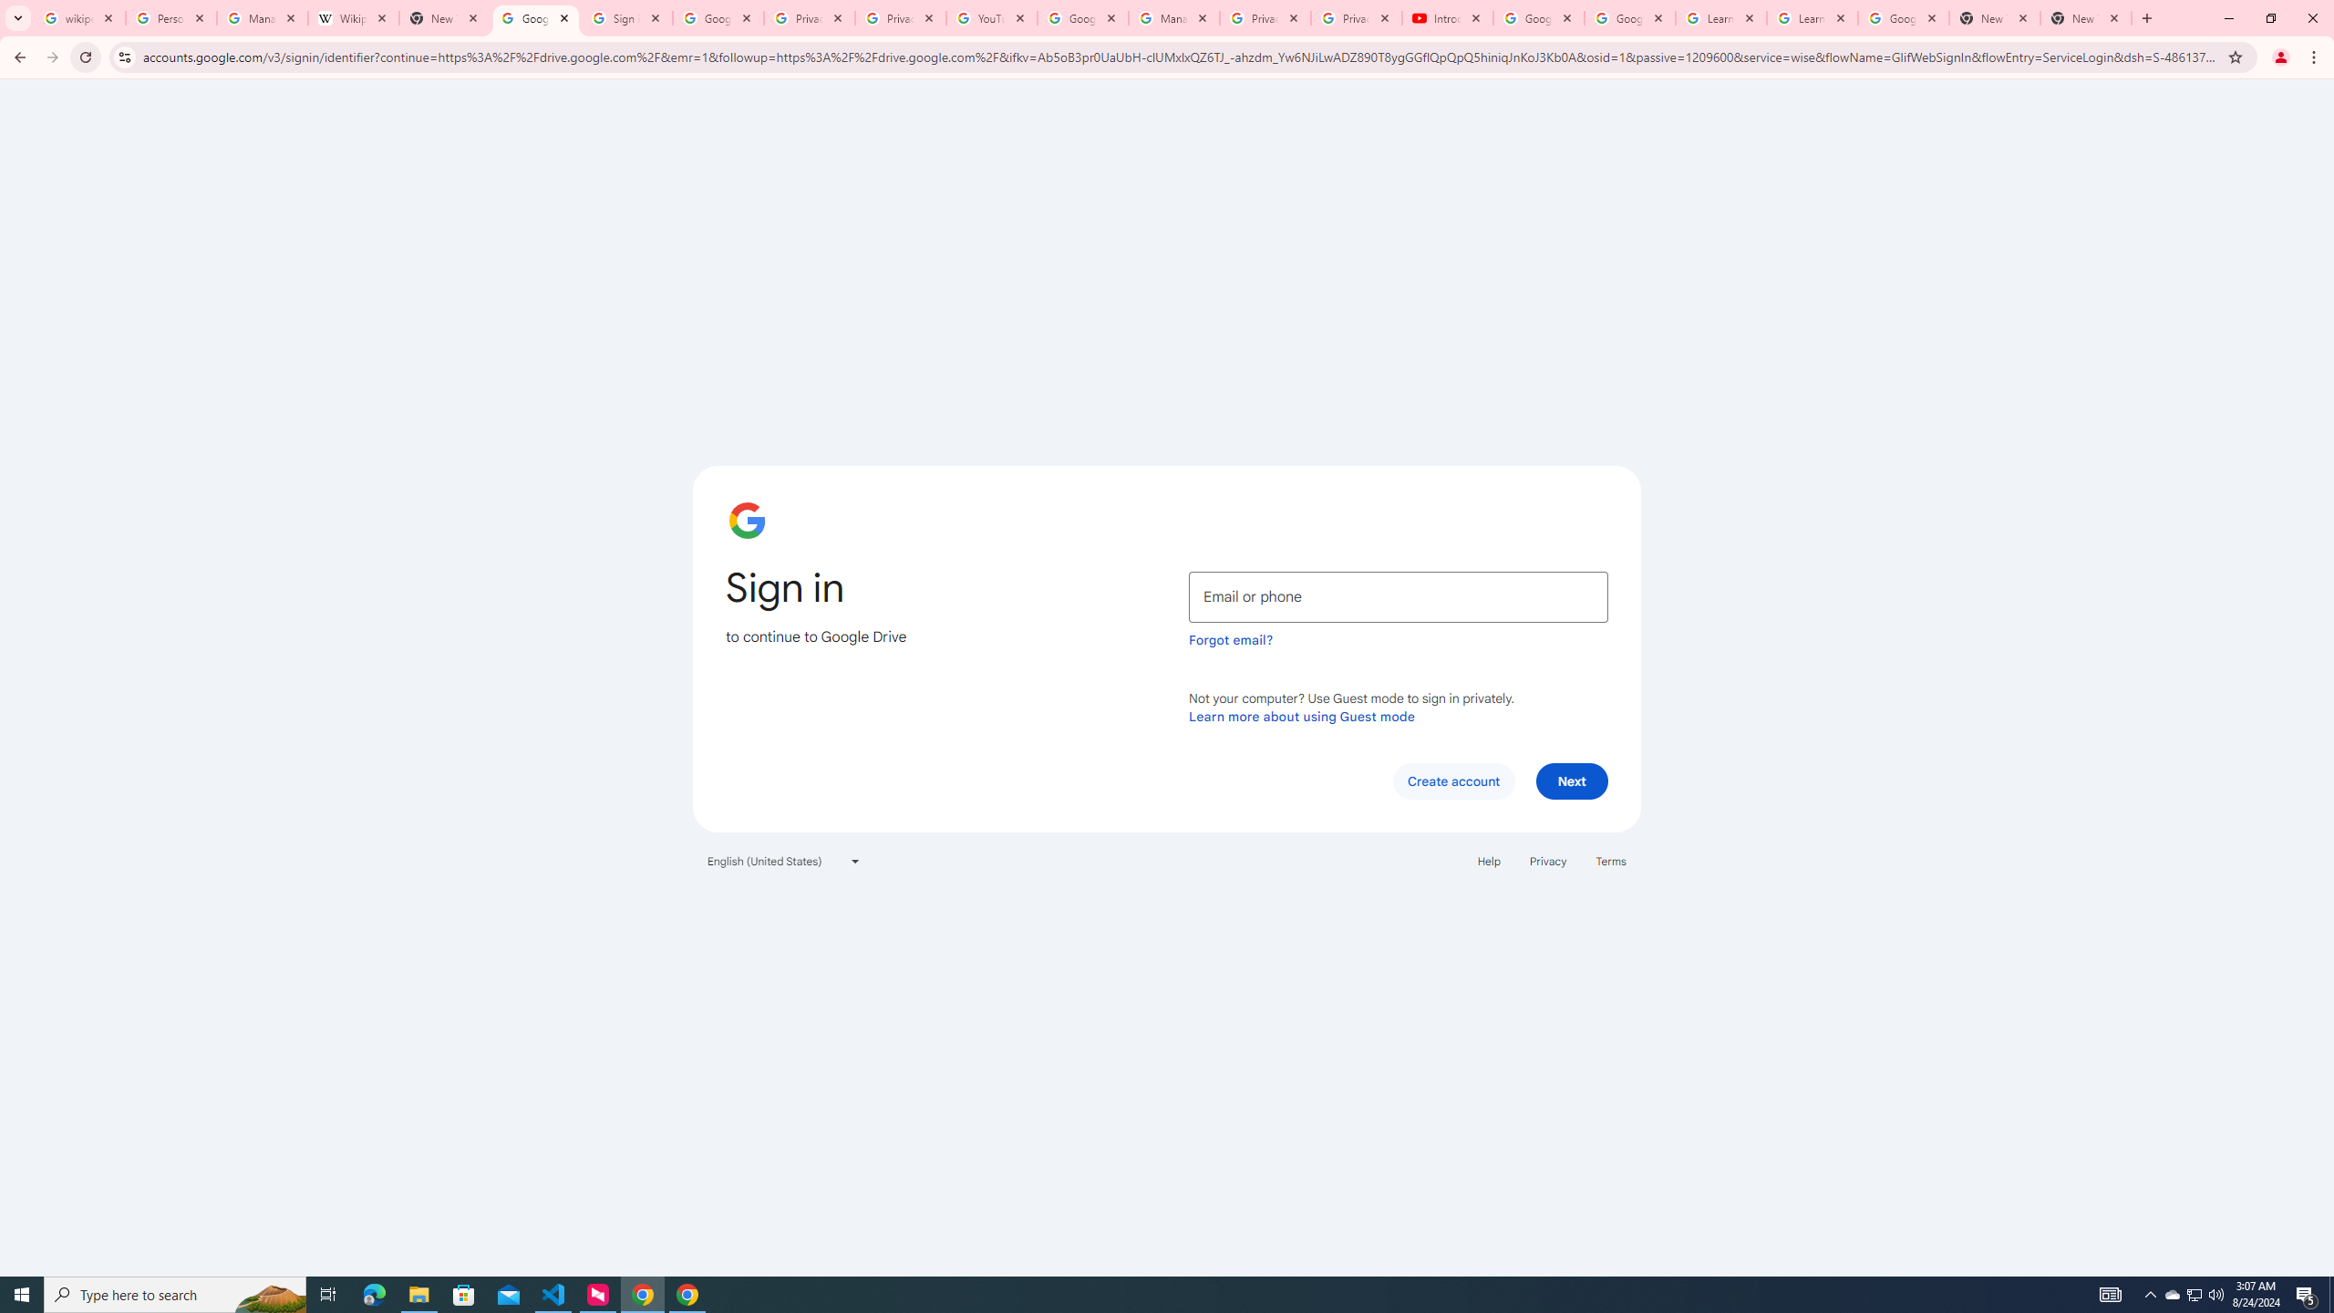 This screenshot has width=2334, height=1313. I want to click on Forgot email?, so click(1231, 640).